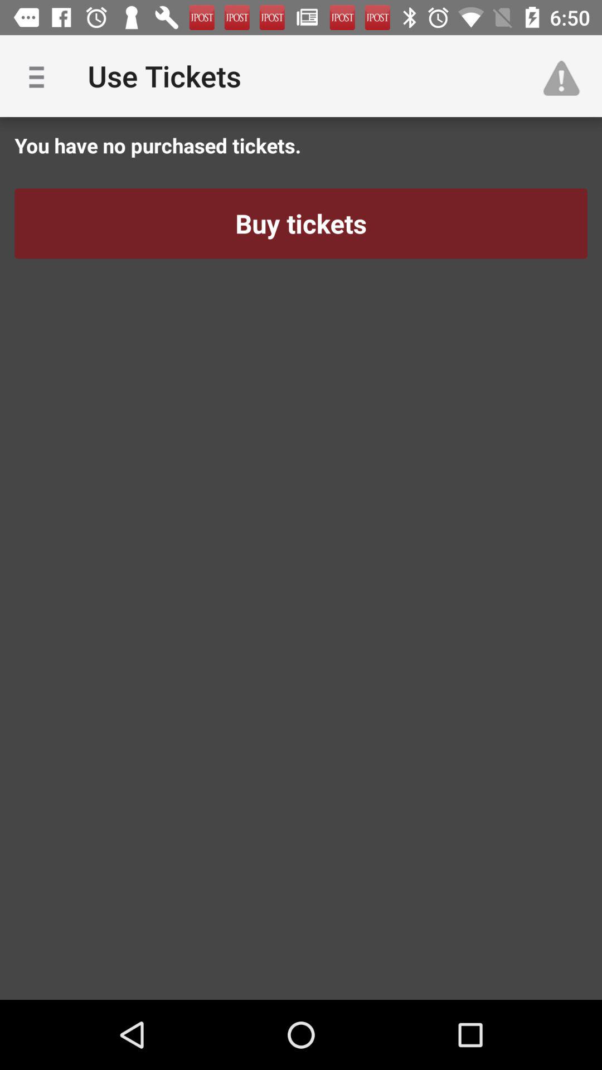 The image size is (602, 1070). What do you see at coordinates (566, 76) in the screenshot?
I see `click the item above you have no item` at bounding box center [566, 76].